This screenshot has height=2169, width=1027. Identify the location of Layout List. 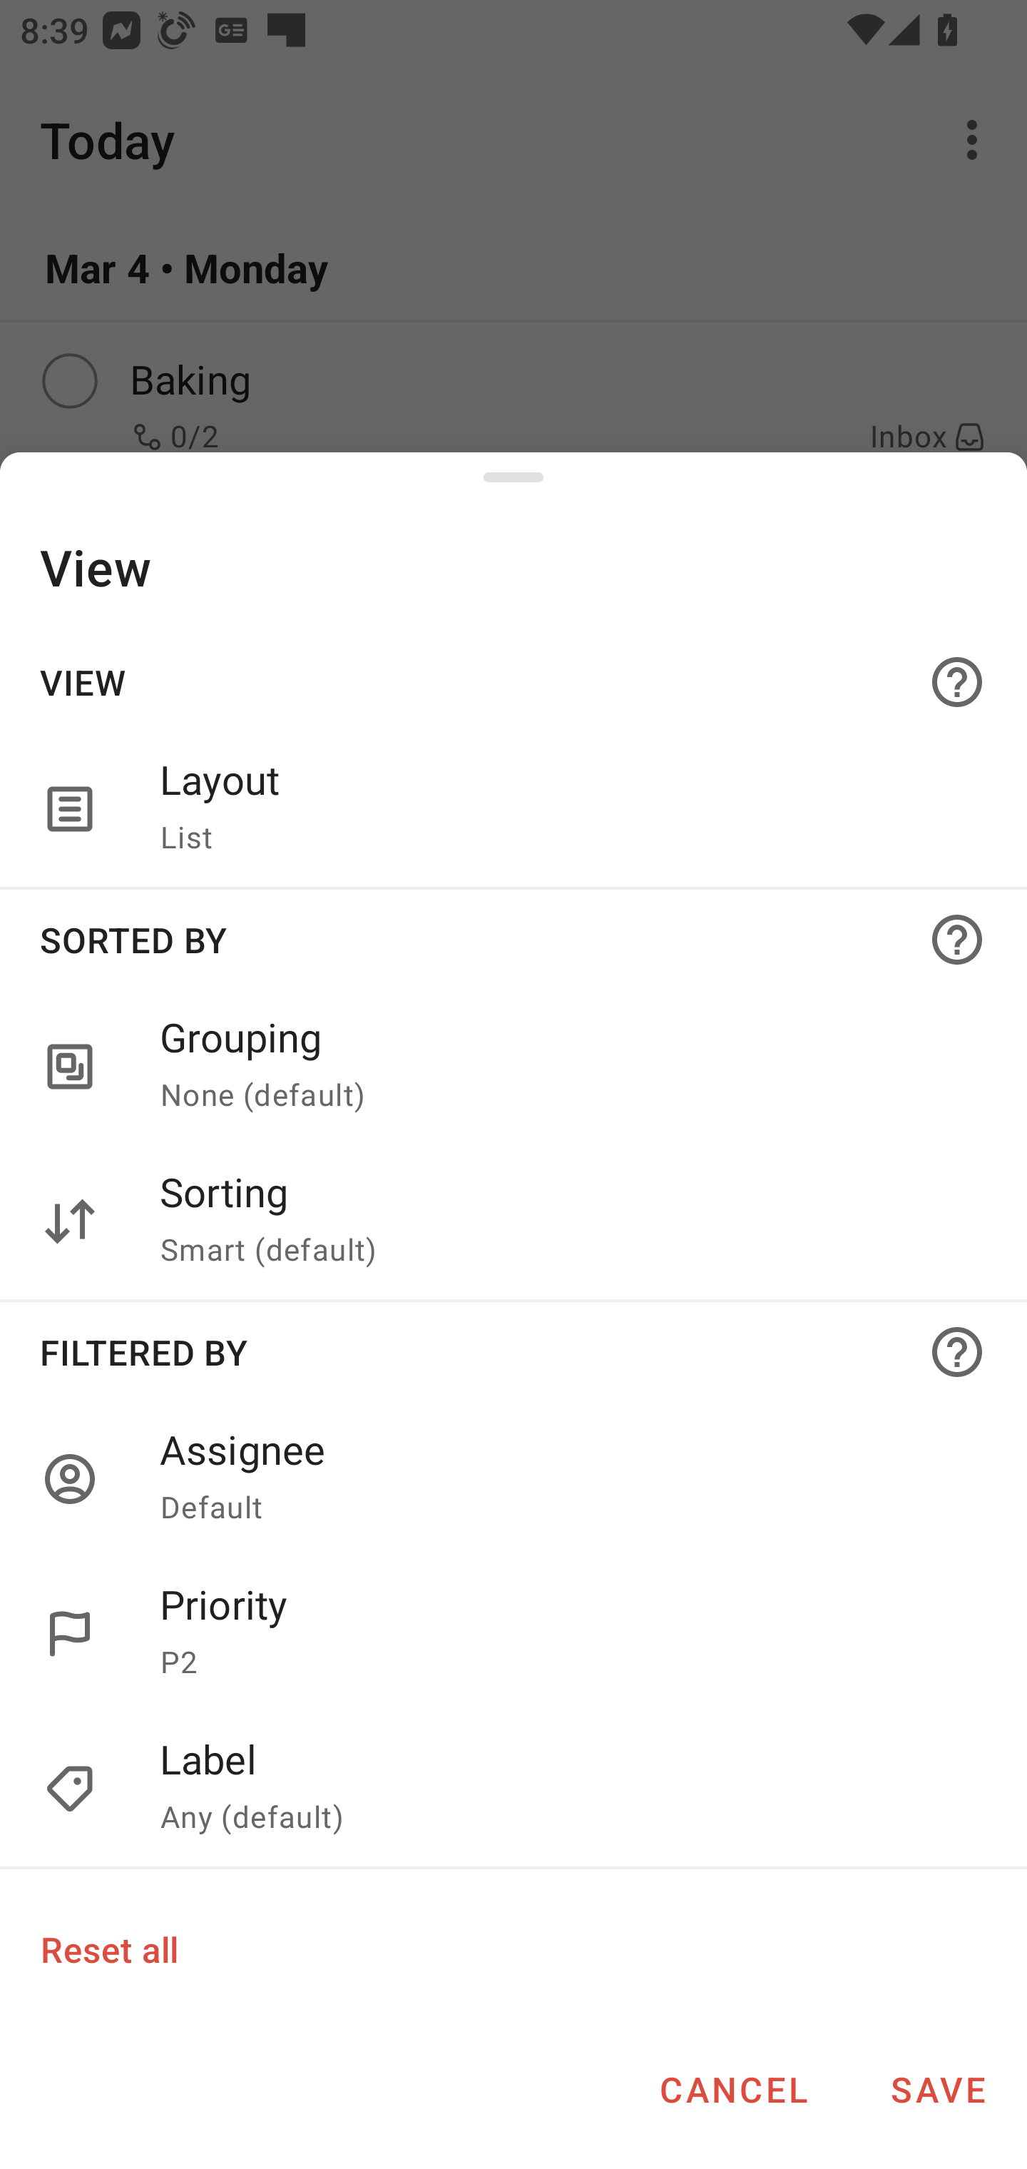
(563, 810).